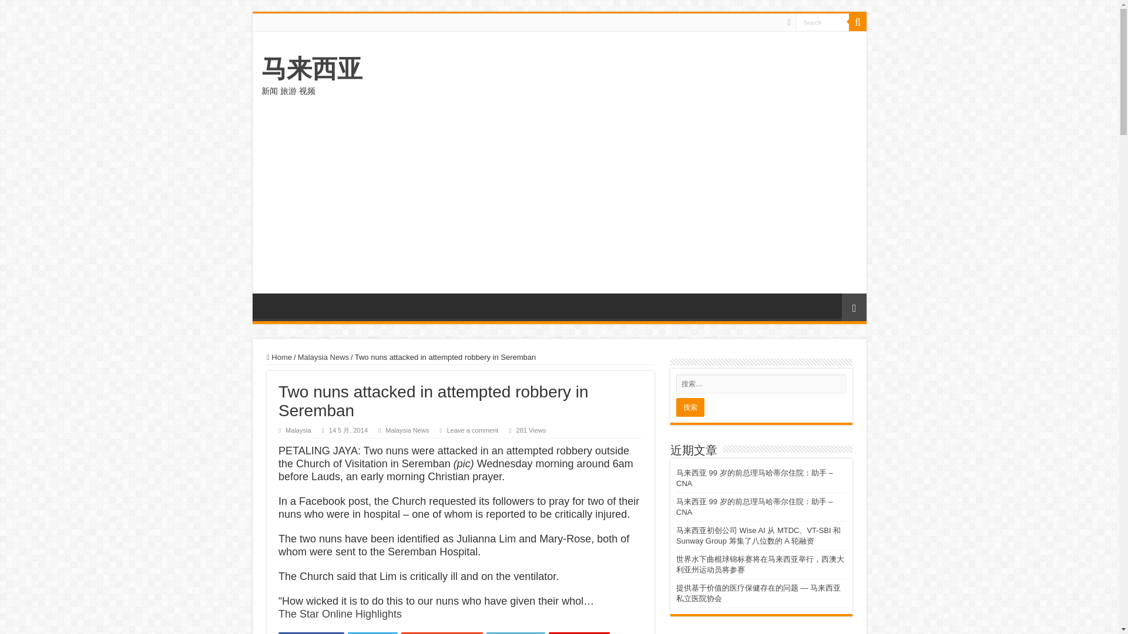 The width and height of the screenshot is (1128, 634). What do you see at coordinates (279, 357) in the screenshot?
I see `Home` at bounding box center [279, 357].